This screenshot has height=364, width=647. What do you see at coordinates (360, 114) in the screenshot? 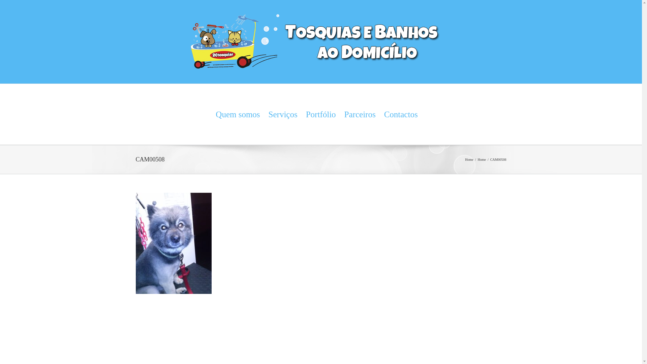
I see `Parceiros` at bounding box center [360, 114].